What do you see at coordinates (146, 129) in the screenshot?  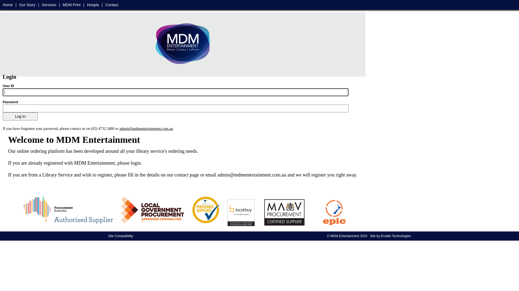 I see `admin@mdmentertainment.com.au` at bounding box center [146, 129].